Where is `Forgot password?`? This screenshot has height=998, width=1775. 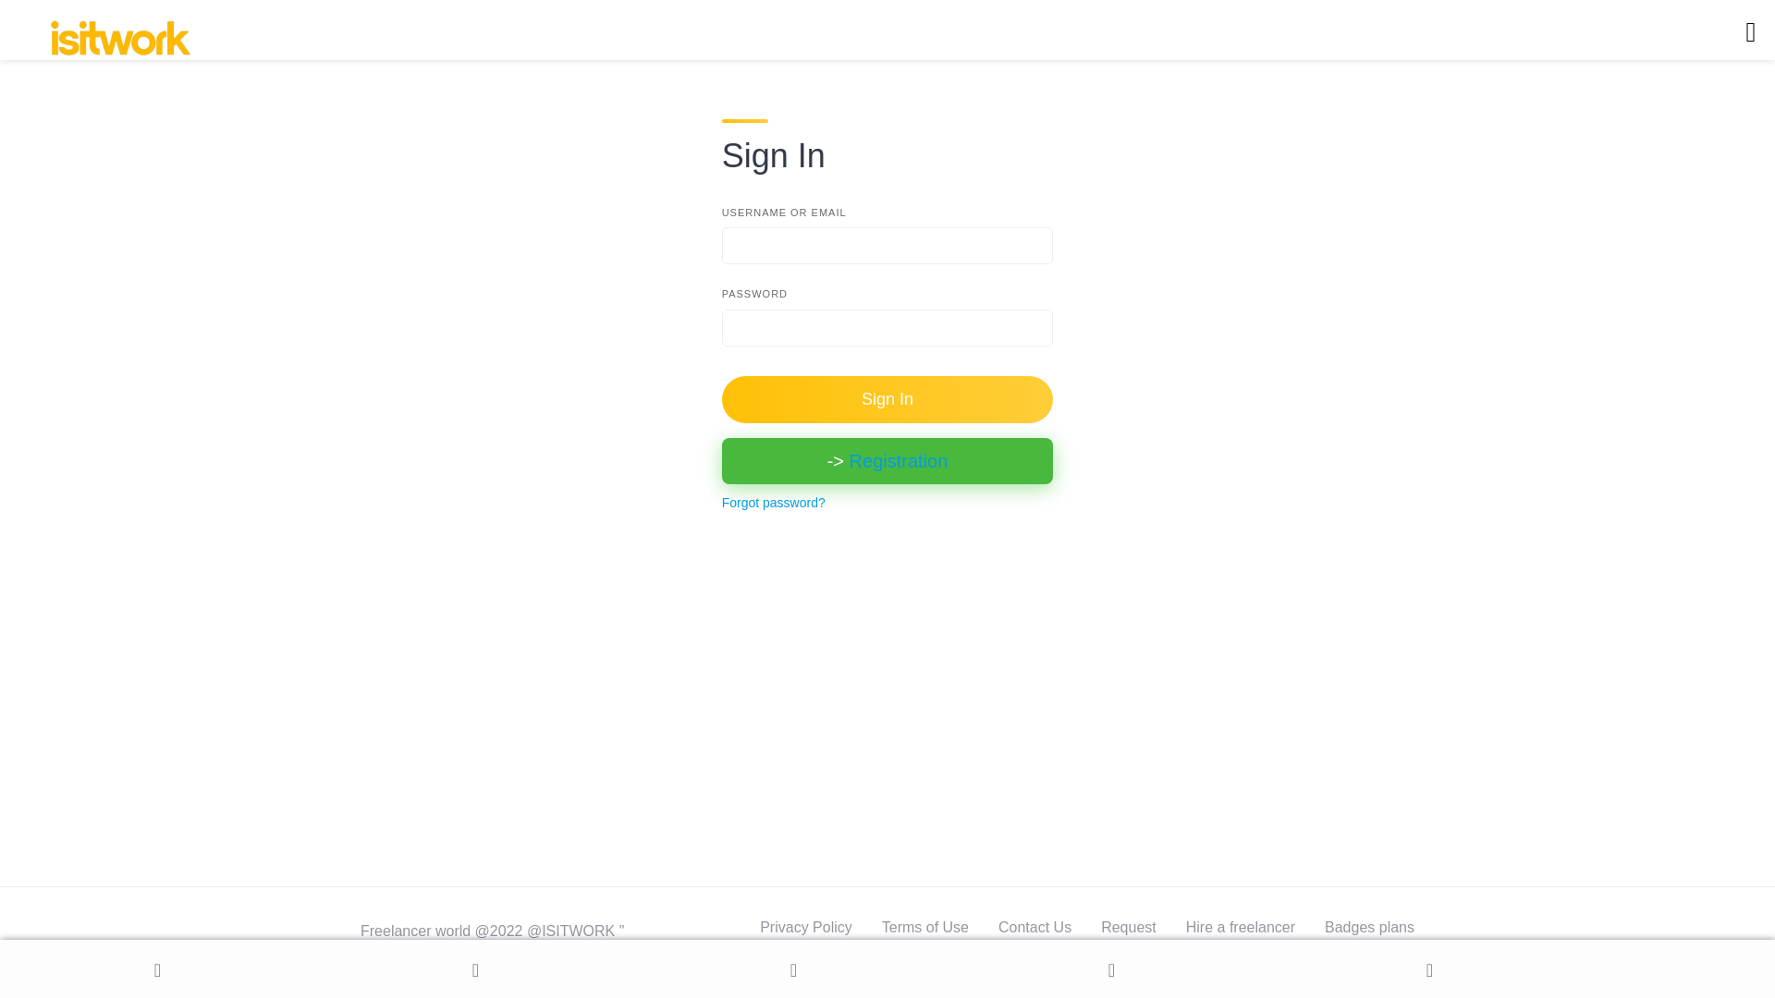 Forgot password? is located at coordinates (773, 502).